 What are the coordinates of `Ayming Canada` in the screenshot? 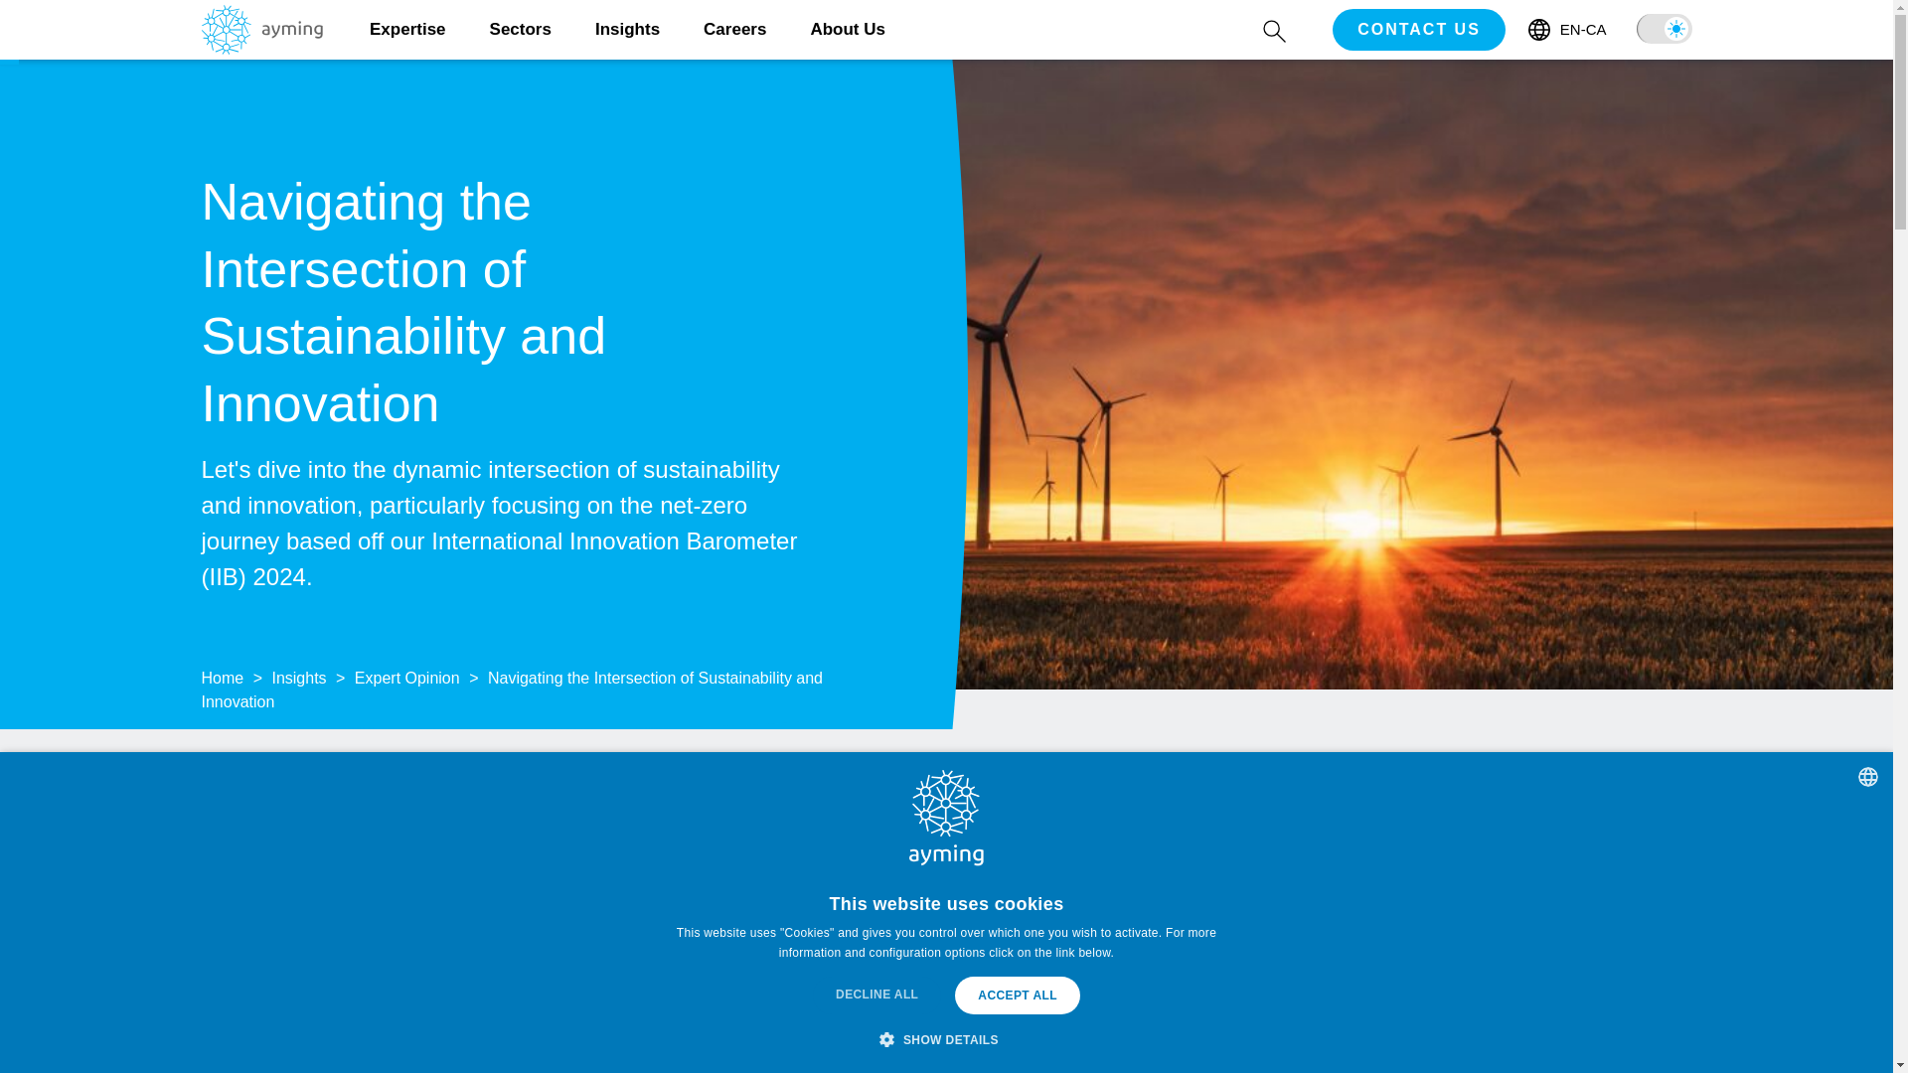 It's located at (260, 48).